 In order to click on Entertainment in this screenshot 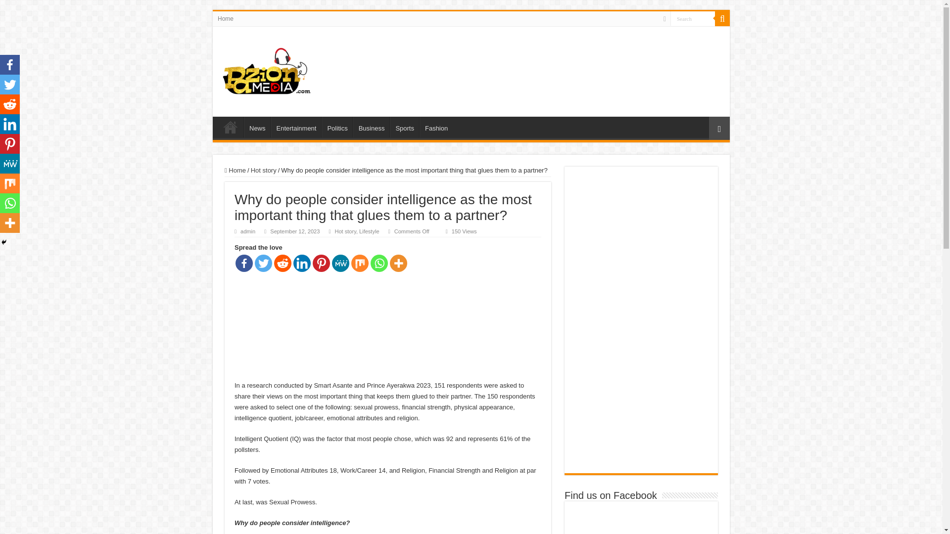, I will do `click(296, 127)`.